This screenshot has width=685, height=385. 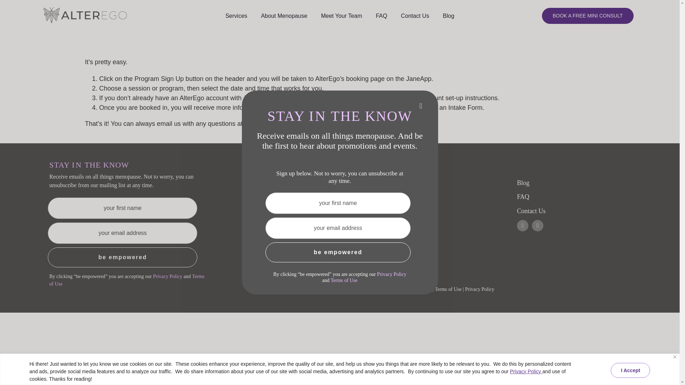 What do you see at coordinates (342, 15) in the screenshot?
I see `Meet Your Team` at bounding box center [342, 15].